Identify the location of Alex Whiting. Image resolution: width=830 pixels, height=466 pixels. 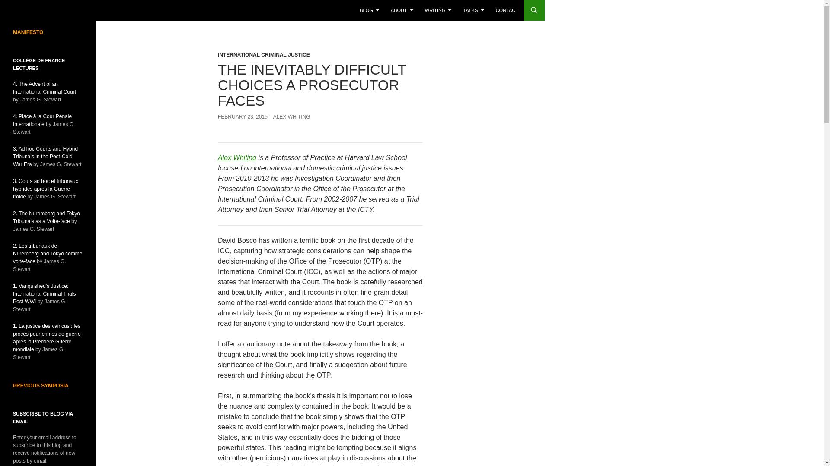
(237, 157).